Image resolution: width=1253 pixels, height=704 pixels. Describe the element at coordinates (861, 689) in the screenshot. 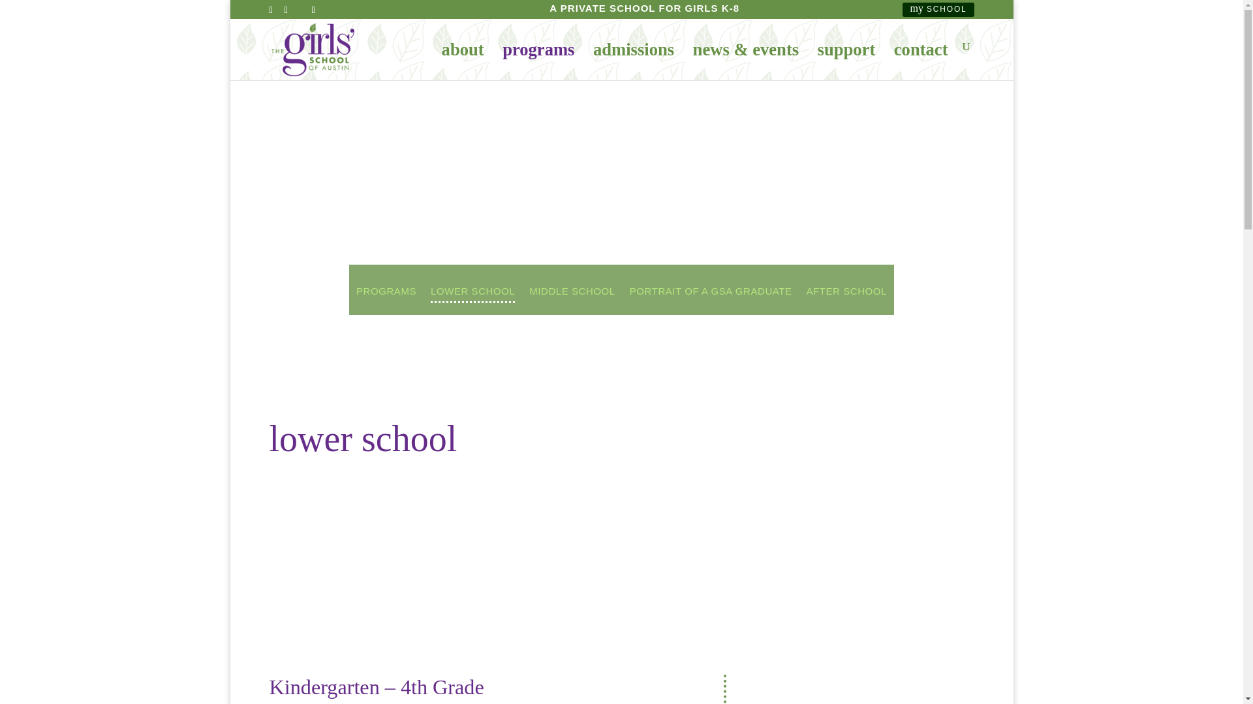

I see `Untitled design - 2023-08-24T133941.683` at that location.